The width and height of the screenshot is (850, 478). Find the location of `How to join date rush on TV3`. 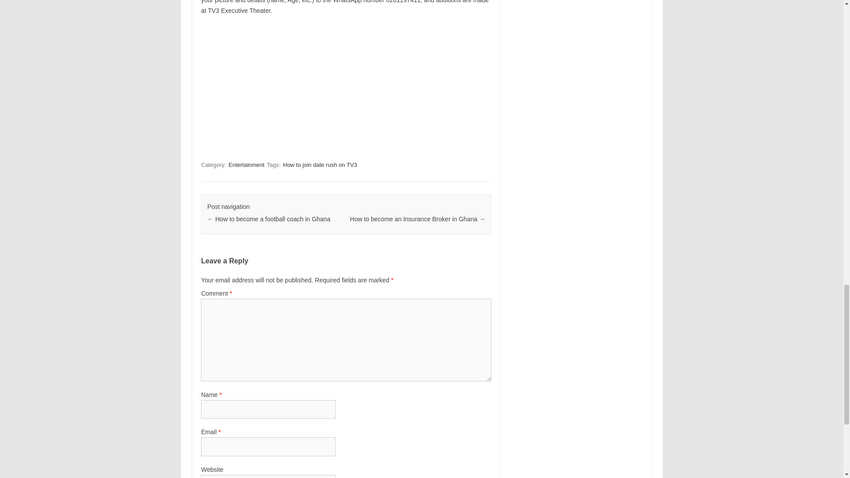

How to join date rush on TV3 is located at coordinates (320, 165).